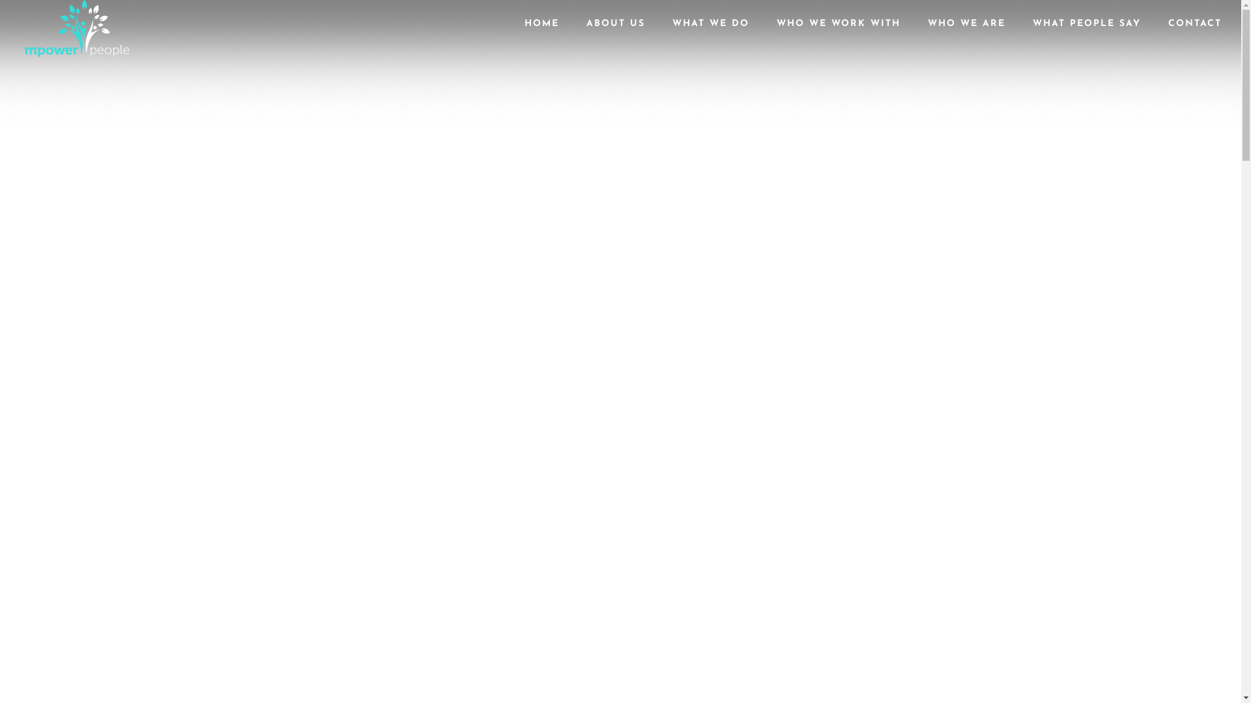 The image size is (1251, 703). What do you see at coordinates (616, 34) in the screenshot?
I see `ABOUT US` at bounding box center [616, 34].